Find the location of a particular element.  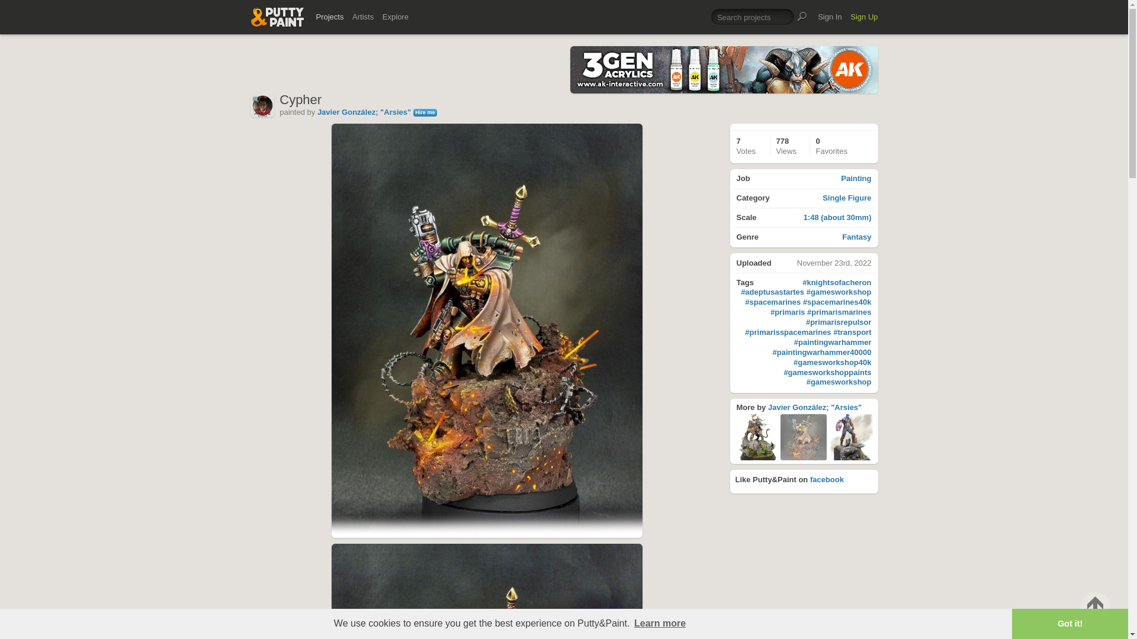

Explore is located at coordinates (752, 17).